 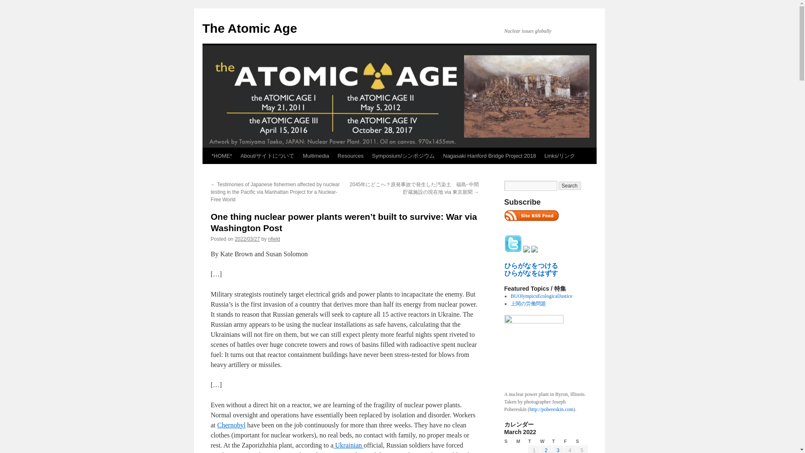 What do you see at coordinates (531, 216) in the screenshot?
I see ` latest posts` at bounding box center [531, 216].